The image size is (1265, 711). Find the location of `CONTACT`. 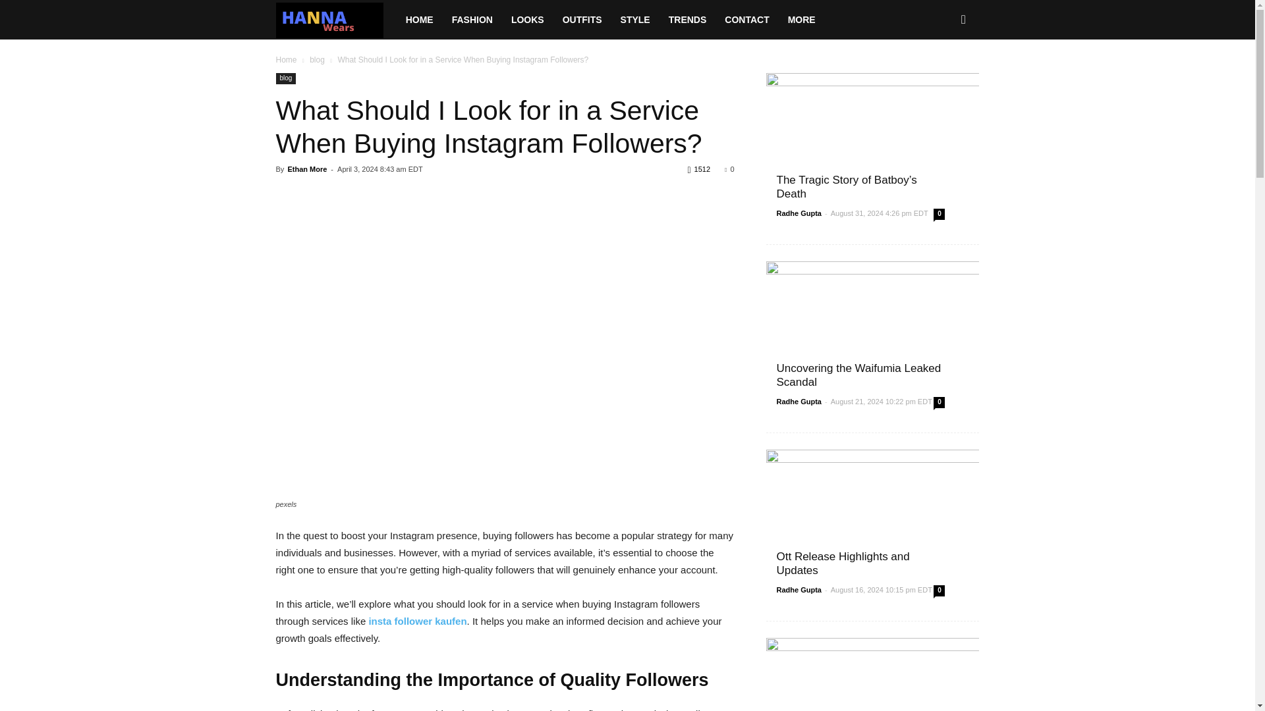

CONTACT is located at coordinates (746, 20).